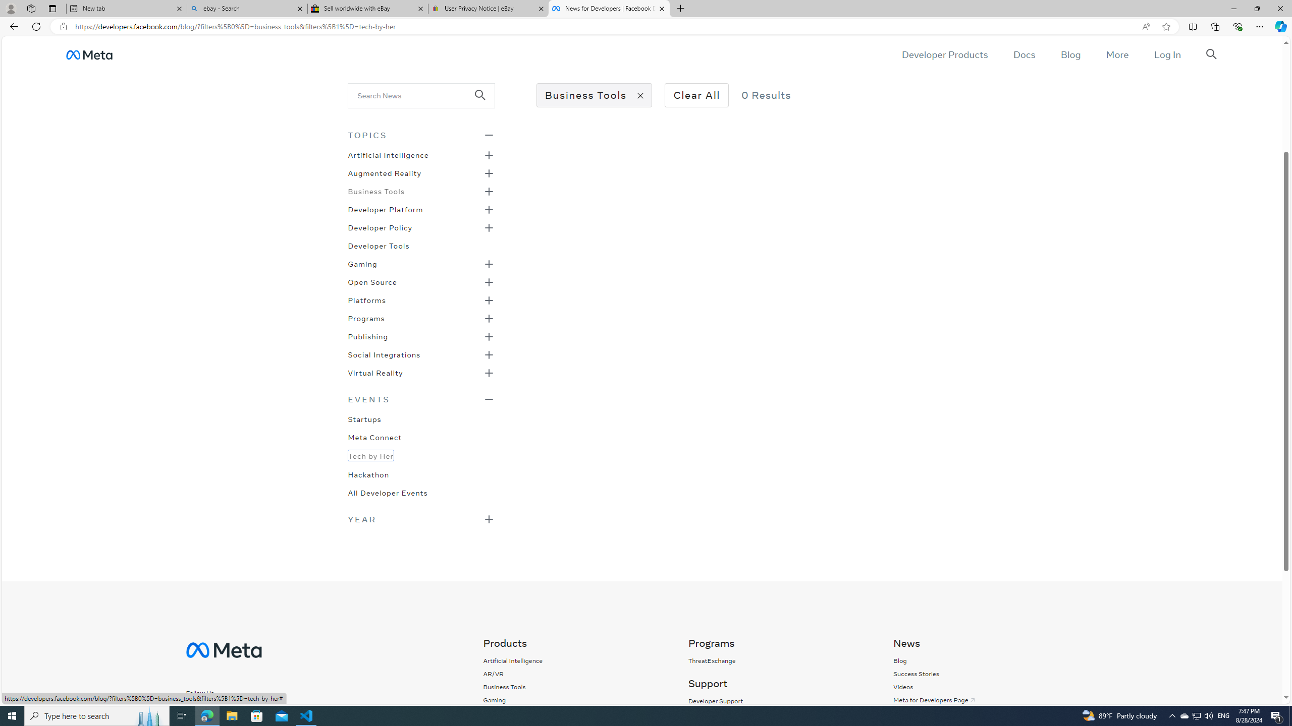  What do you see at coordinates (421, 496) in the screenshot?
I see `Class: _98ex` at bounding box center [421, 496].